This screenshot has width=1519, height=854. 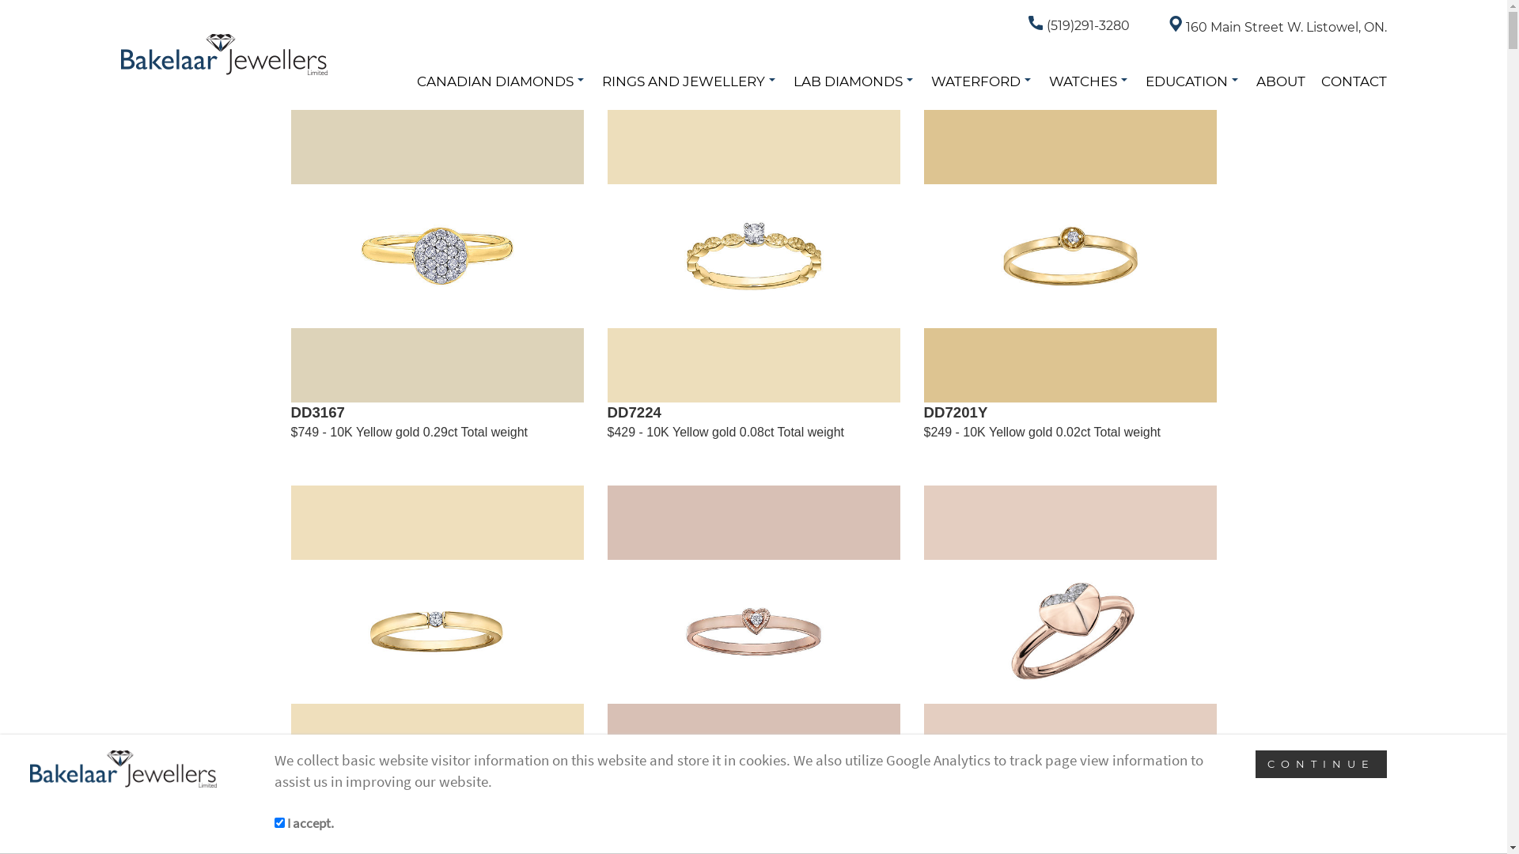 What do you see at coordinates (1321, 764) in the screenshot?
I see `CONTINUE` at bounding box center [1321, 764].